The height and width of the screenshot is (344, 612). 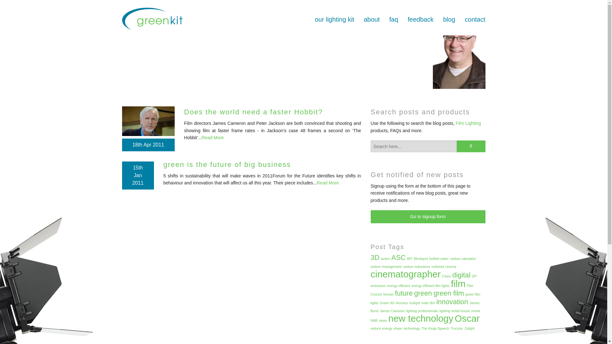 What do you see at coordinates (393, 19) in the screenshot?
I see `faq` at bounding box center [393, 19].